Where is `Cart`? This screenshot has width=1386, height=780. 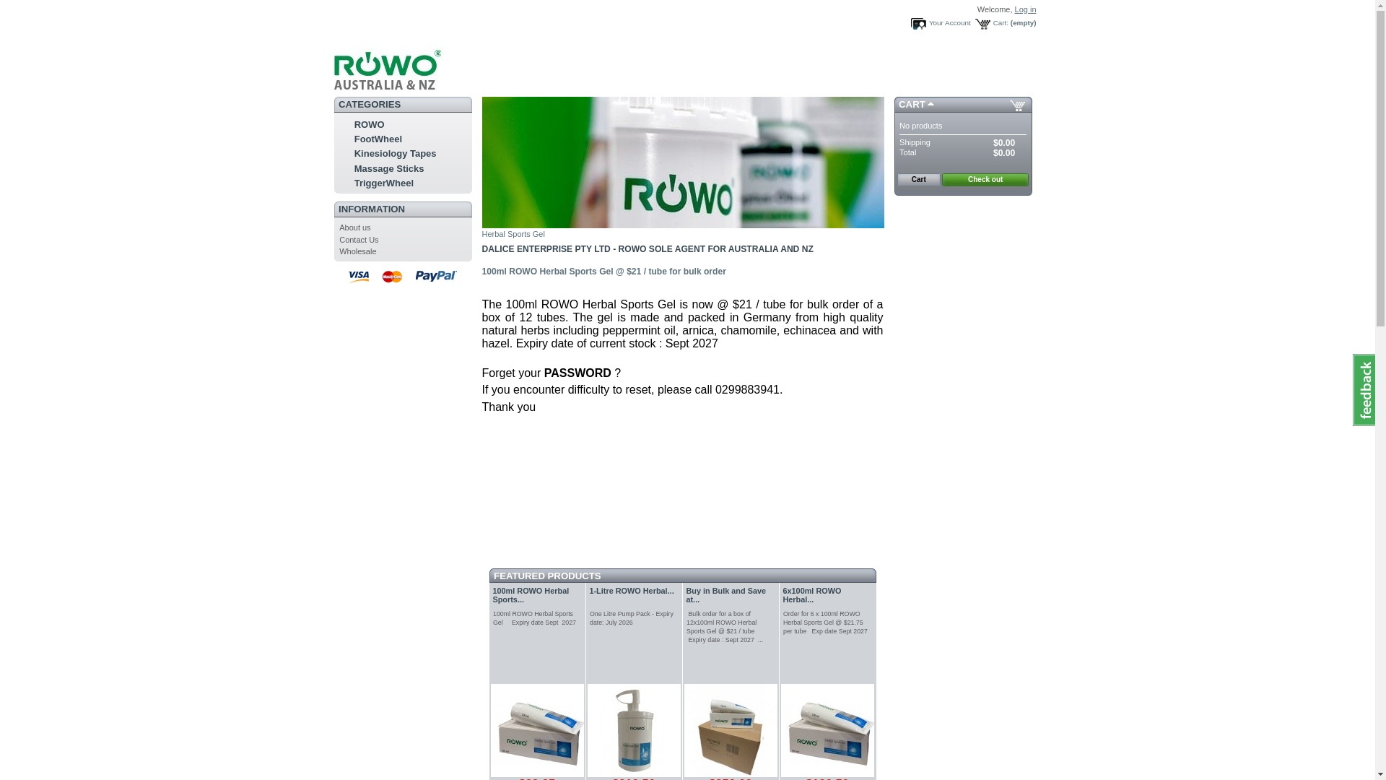 Cart is located at coordinates (919, 180).